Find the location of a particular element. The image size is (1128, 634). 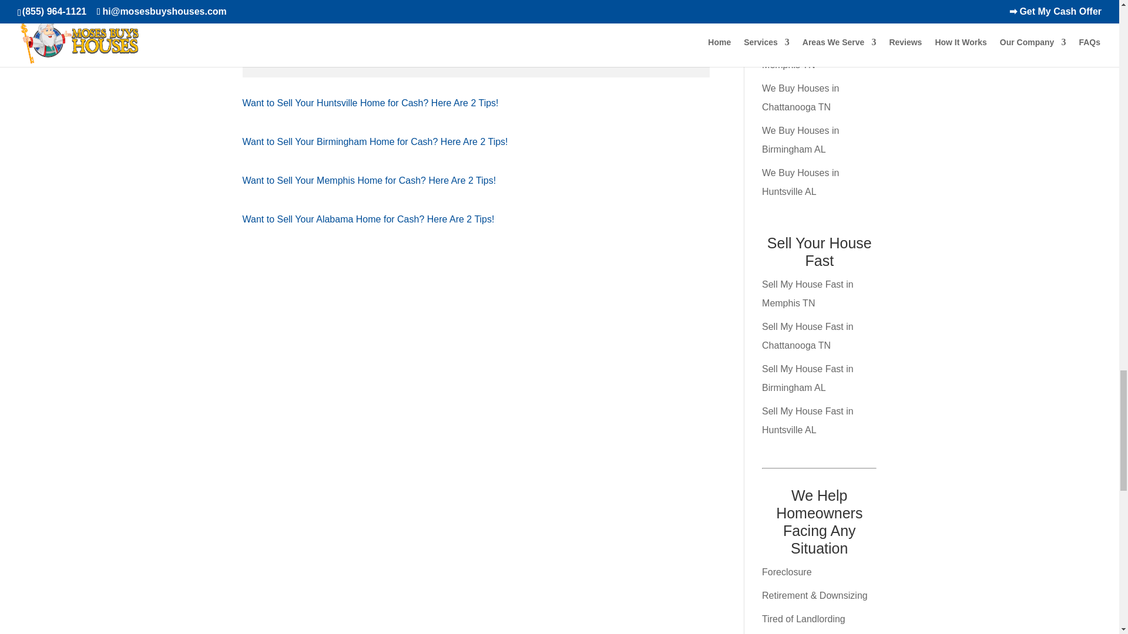

Want to Sell Your Birmingham Home for Cash? Here Are 2 Tips! is located at coordinates (375, 141).